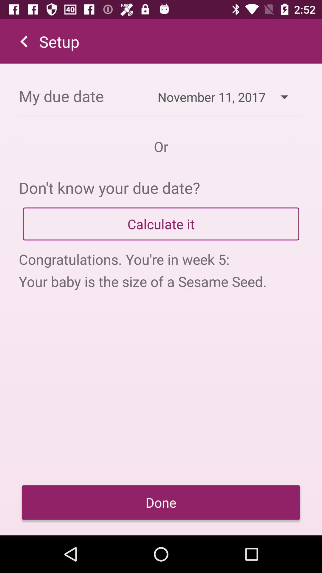 The height and width of the screenshot is (573, 322). Describe the element at coordinates (161, 224) in the screenshot. I see `tap calculate it icon` at that location.